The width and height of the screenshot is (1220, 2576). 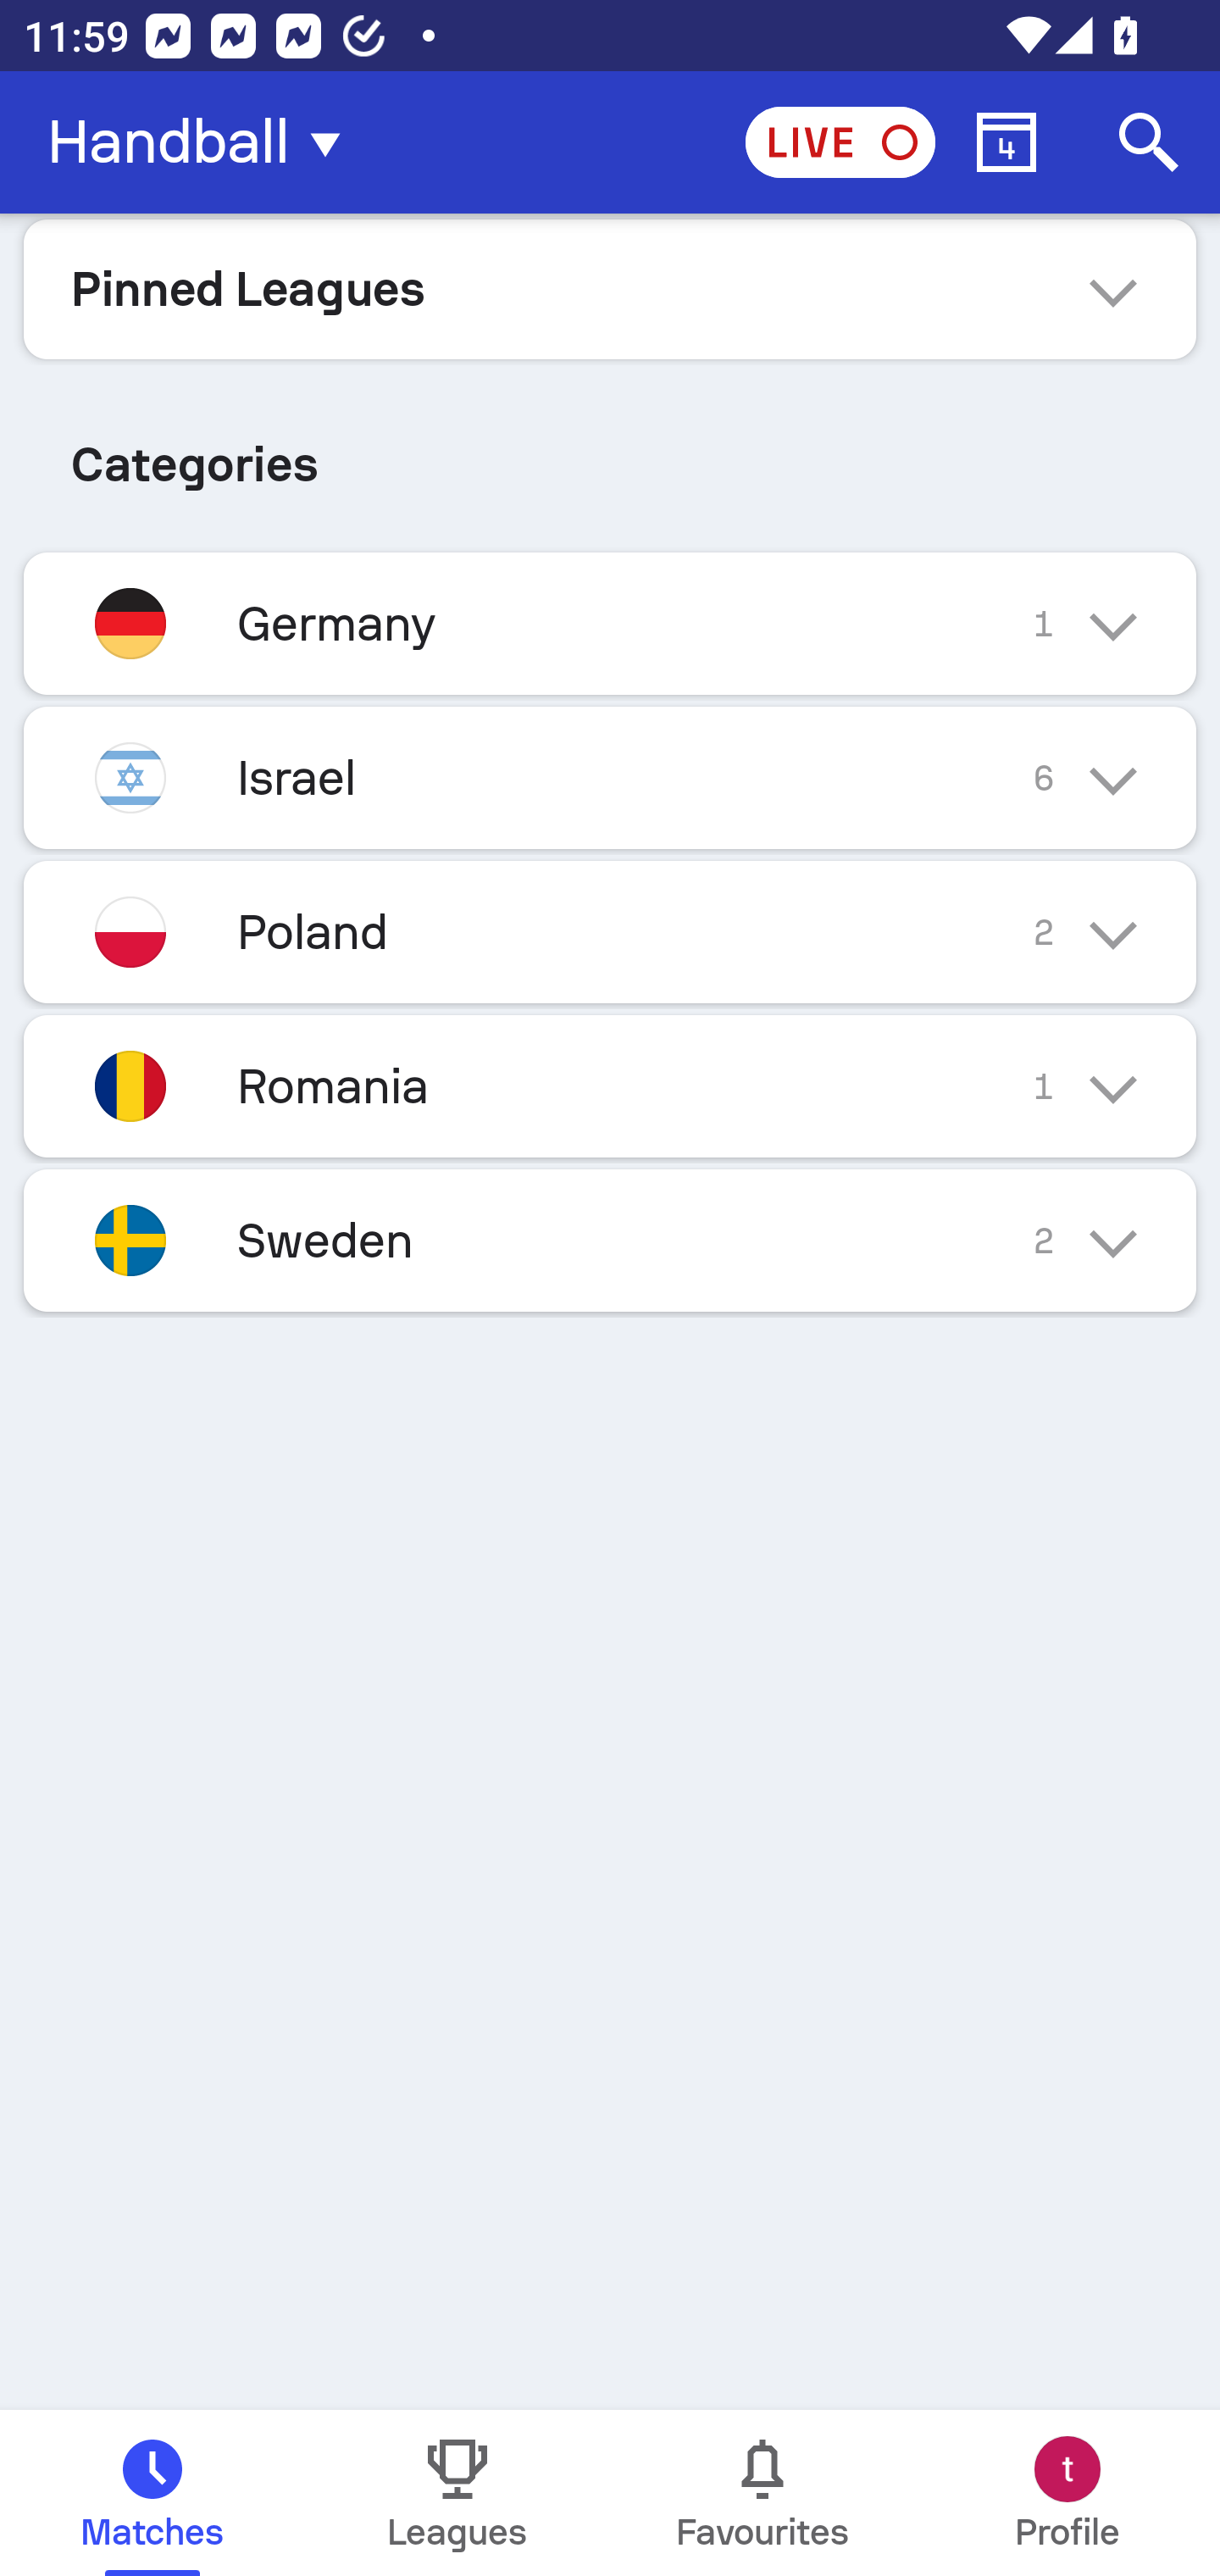 What do you see at coordinates (1006, 142) in the screenshot?
I see `Calendar` at bounding box center [1006, 142].